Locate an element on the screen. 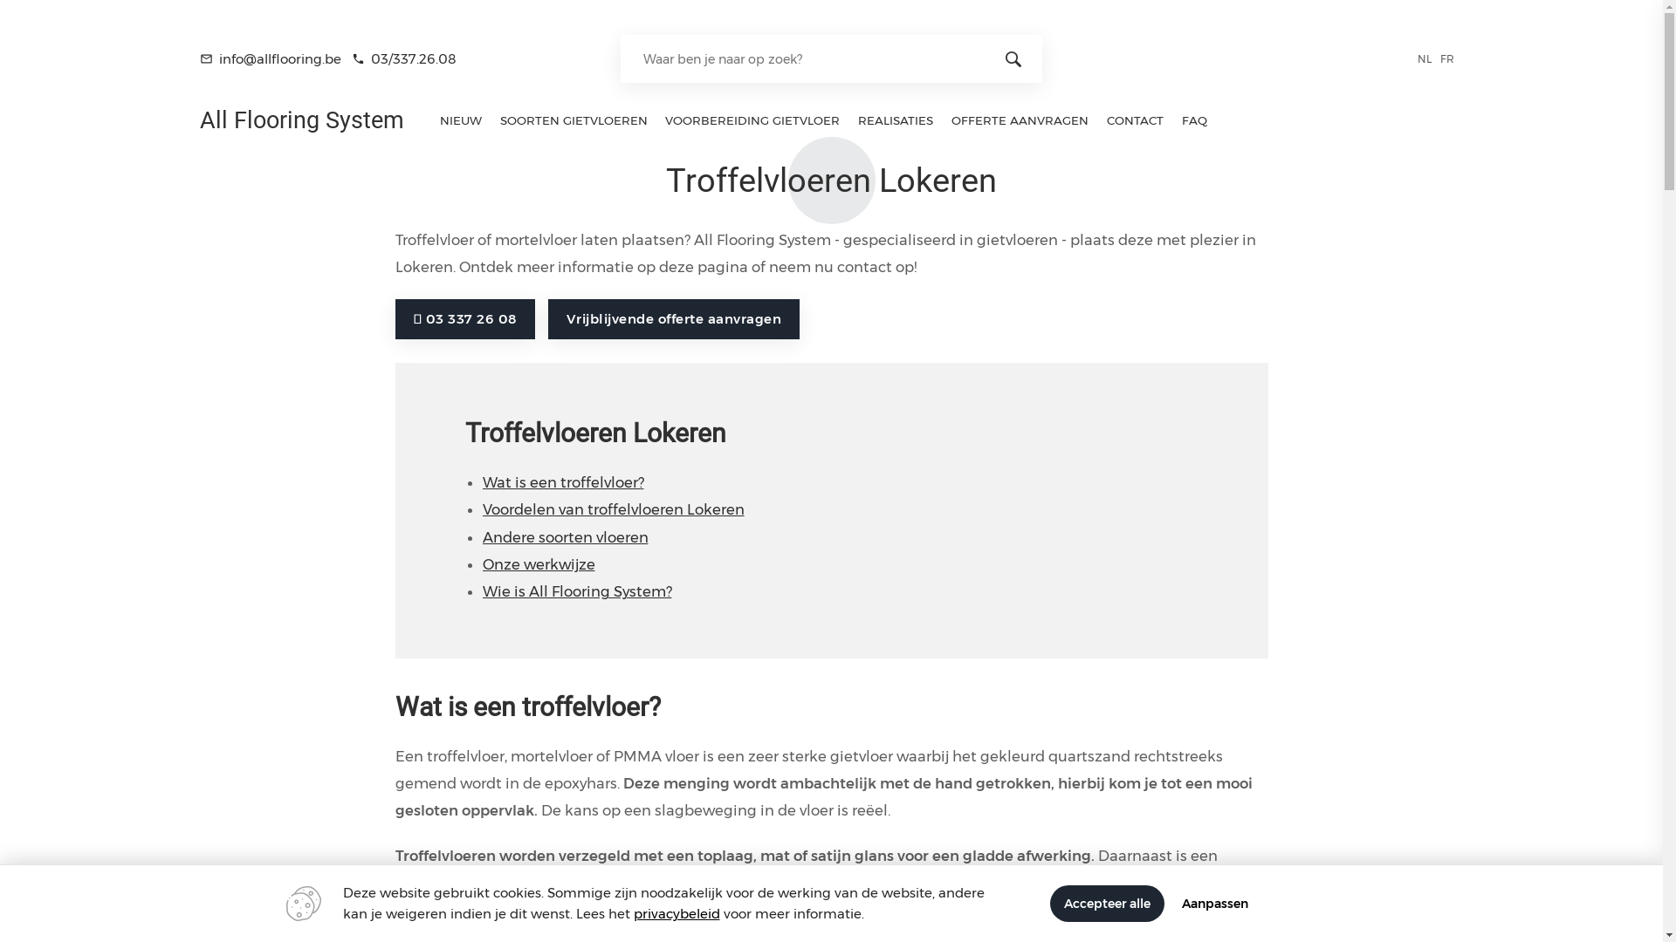  phone
03/337.26.08 is located at coordinates (404, 59).